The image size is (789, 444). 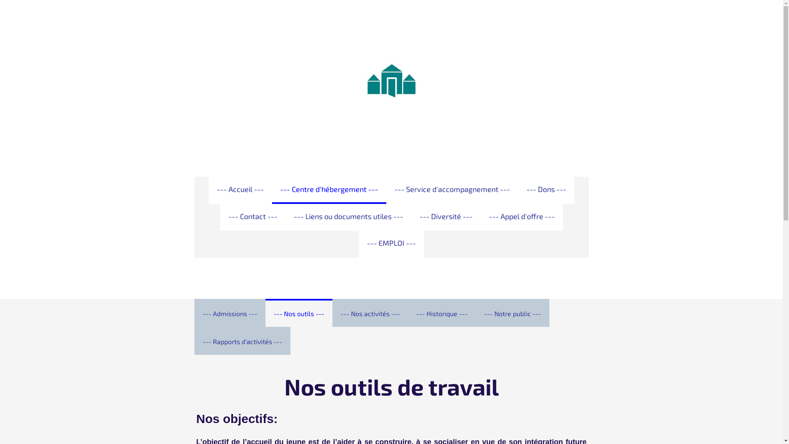 What do you see at coordinates (391, 244) in the screenshot?
I see `--- EMPLOI ---` at bounding box center [391, 244].